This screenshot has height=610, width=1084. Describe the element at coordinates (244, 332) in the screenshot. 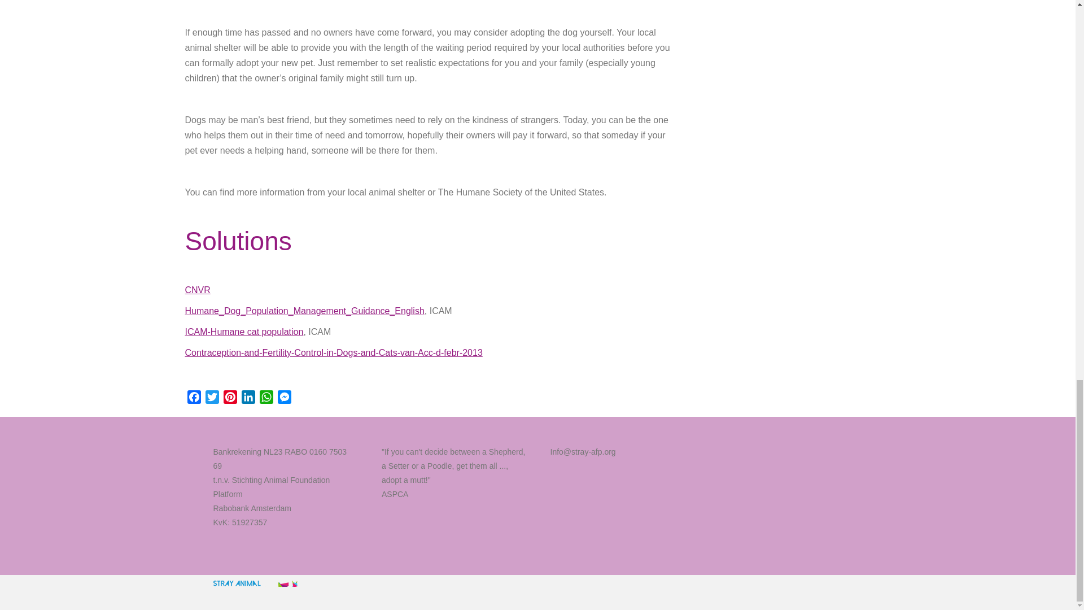

I see `ICAM-Humane cat population` at that location.